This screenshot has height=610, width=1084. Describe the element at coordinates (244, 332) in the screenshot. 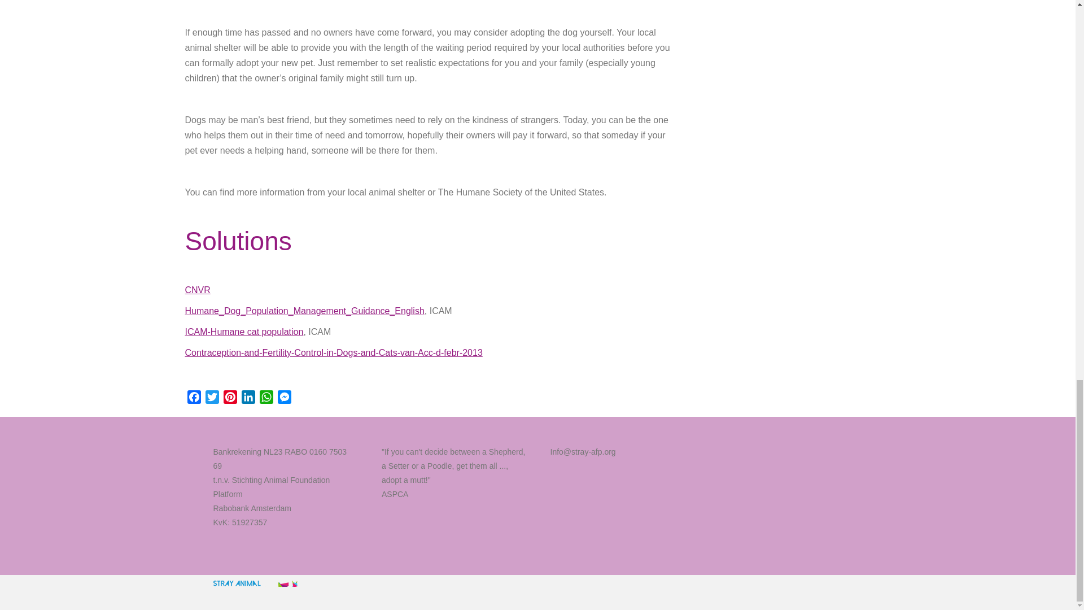

I see `ICAM-Humane cat population` at that location.